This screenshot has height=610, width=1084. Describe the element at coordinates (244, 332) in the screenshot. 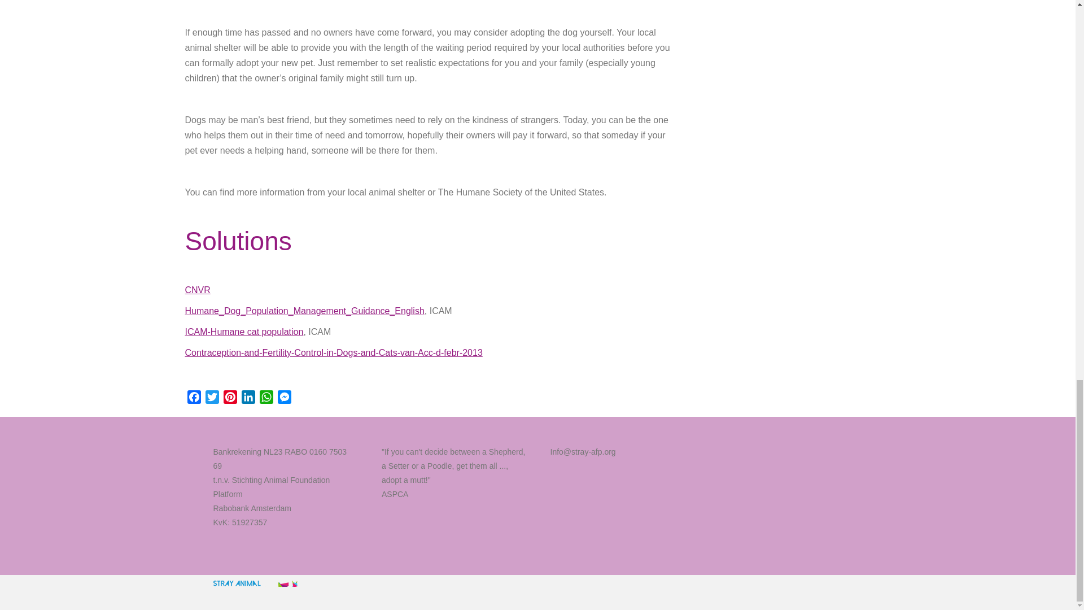

I see `ICAM-Humane cat population` at that location.